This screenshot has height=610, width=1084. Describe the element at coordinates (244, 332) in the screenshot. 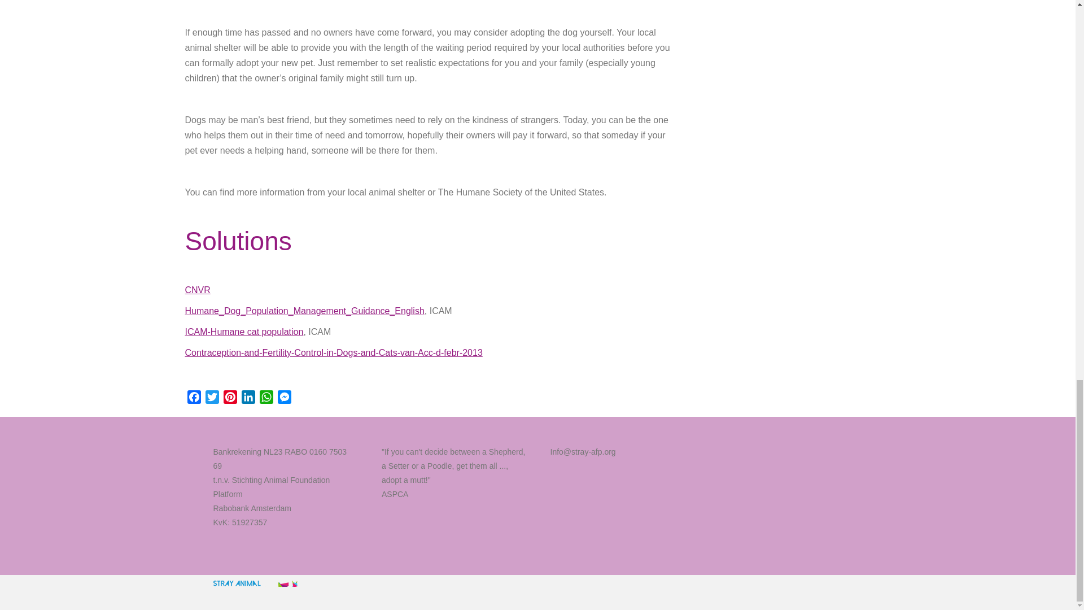

I see `ICAM-Humane cat population` at that location.